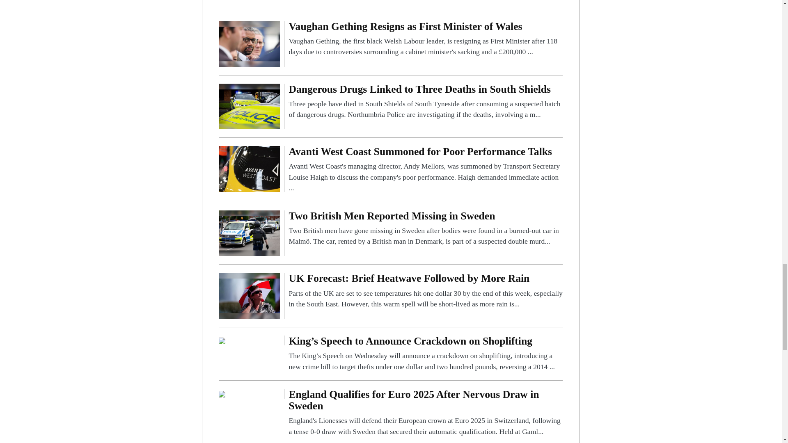 The height and width of the screenshot is (443, 788). Describe the element at coordinates (425, 102) in the screenshot. I see `Dangerous Drugs Linked to Three Deaths in South Shields` at that location.